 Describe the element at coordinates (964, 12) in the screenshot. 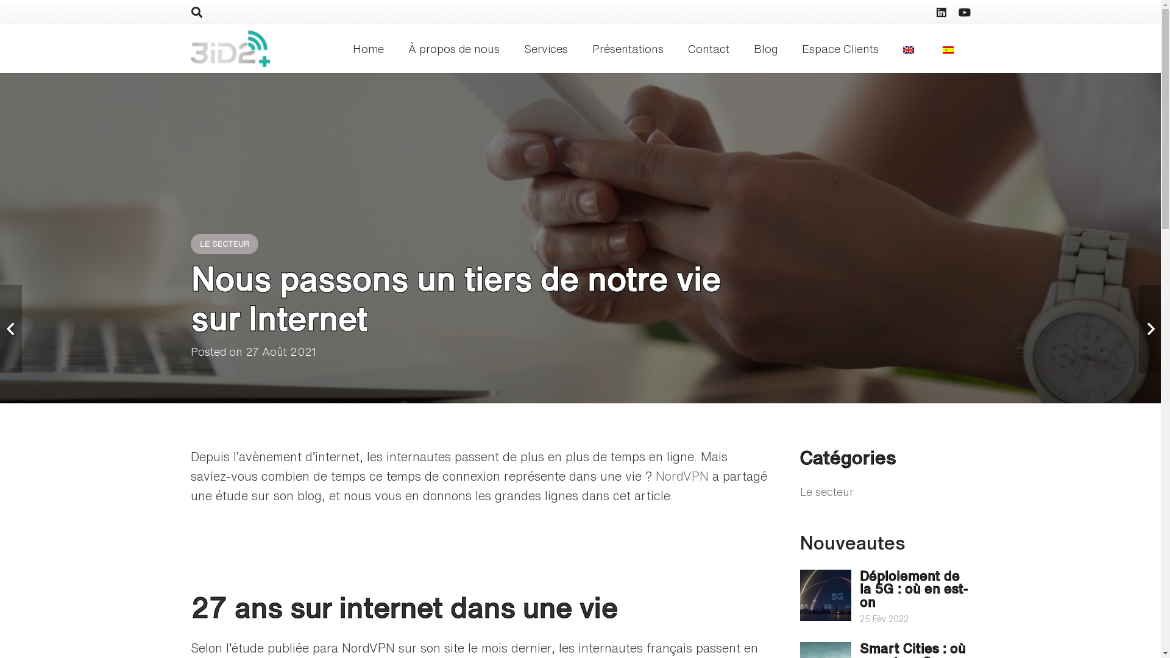

I see `YouTube` at that location.